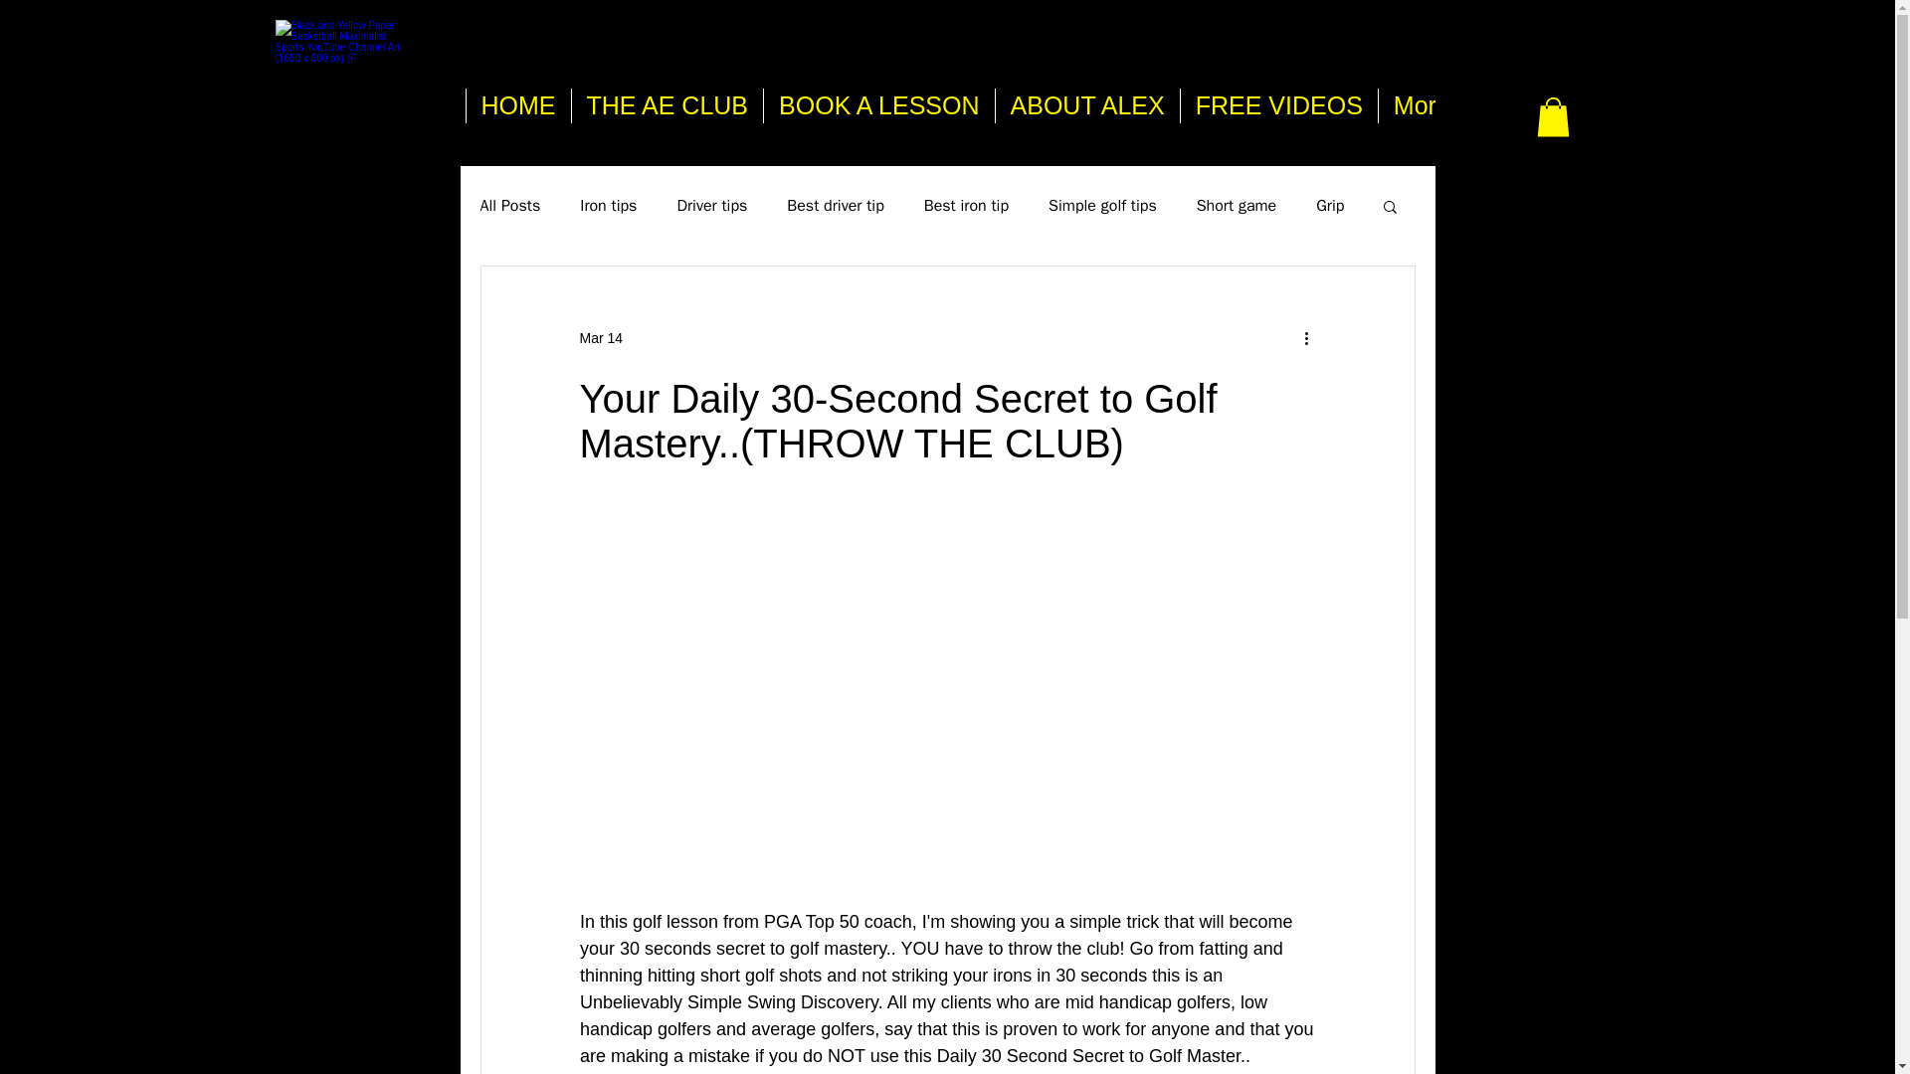 The height and width of the screenshot is (1074, 1910). Describe the element at coordinates (966, 205) in the screenshot. I see `Best iron tip` at that location.